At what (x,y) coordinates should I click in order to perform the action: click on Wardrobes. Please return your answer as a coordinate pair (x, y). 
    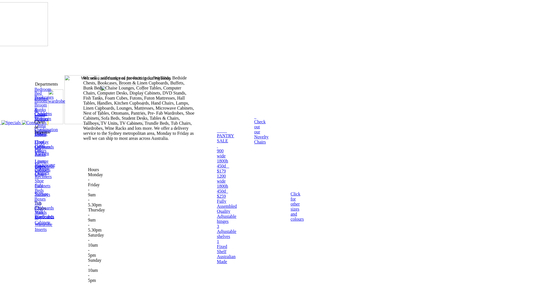
    Looking at the image, I should click on (44, 216).